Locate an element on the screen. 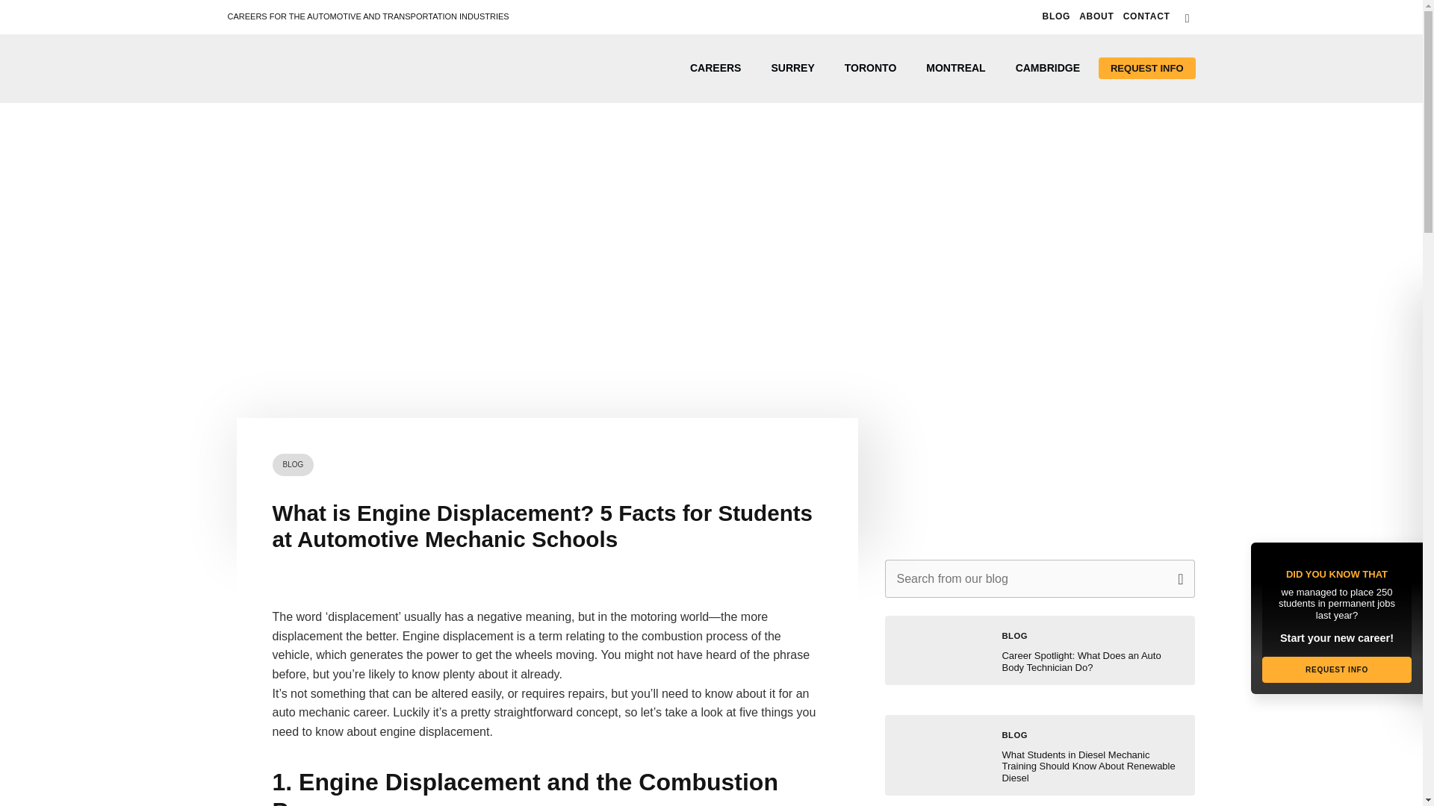  MONTREAL is located at coordinates (955, 68).